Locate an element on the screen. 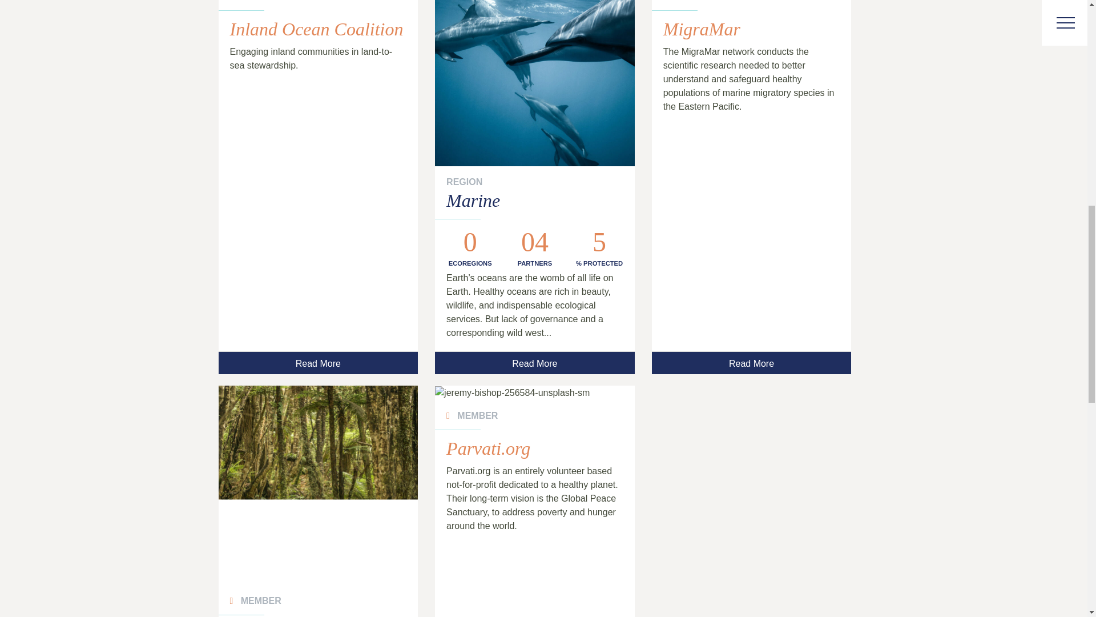 This screenshot has height=617, width=1096. jeremy-bishop-256584-unsplash-sm is located at coordinates (534, 393).